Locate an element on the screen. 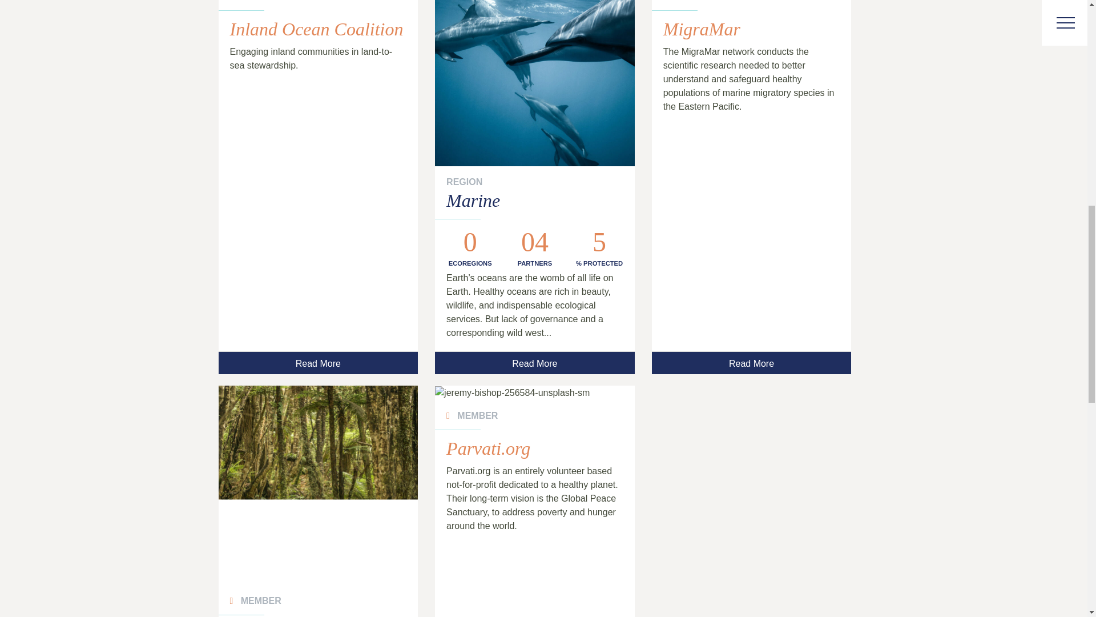 This screenshot has height=617, width=1096. jeremy-bishop-256584-unsplash-sm is located at coordinates (534, 393).